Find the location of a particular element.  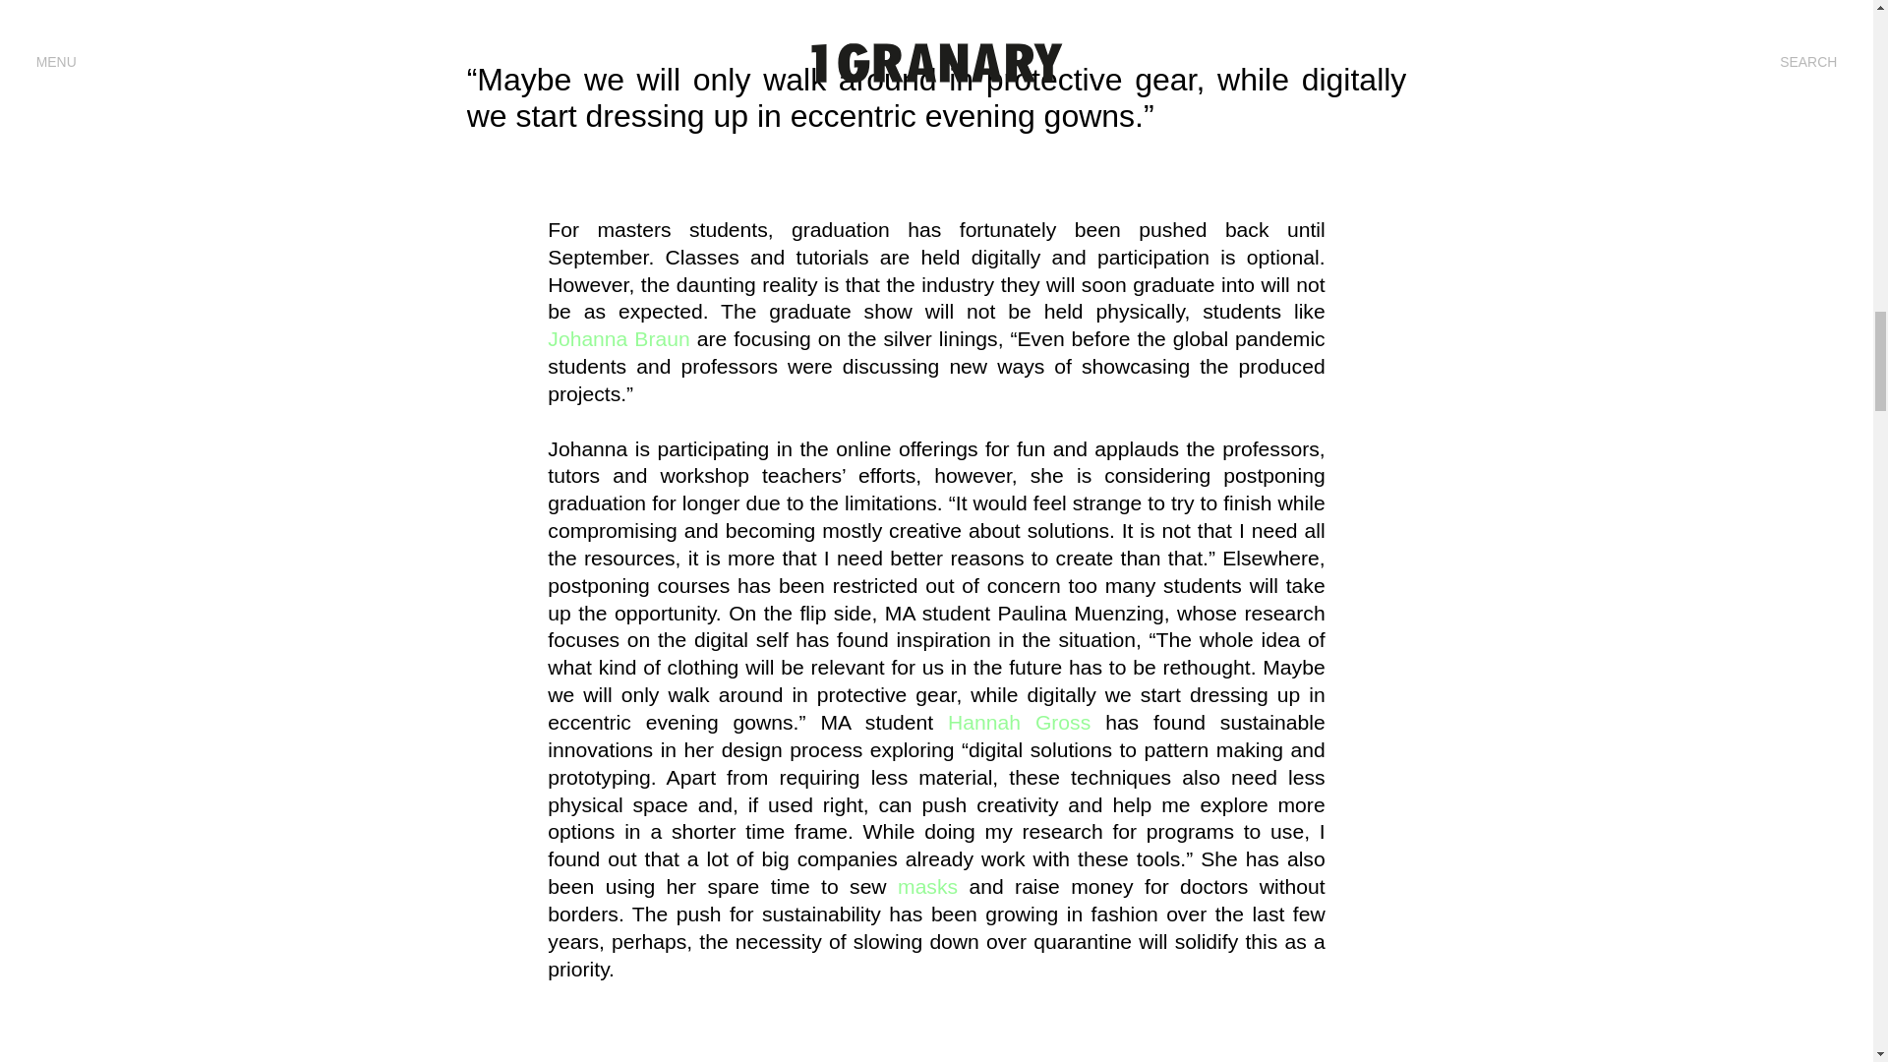

masks is located at coordinates (927, 885).